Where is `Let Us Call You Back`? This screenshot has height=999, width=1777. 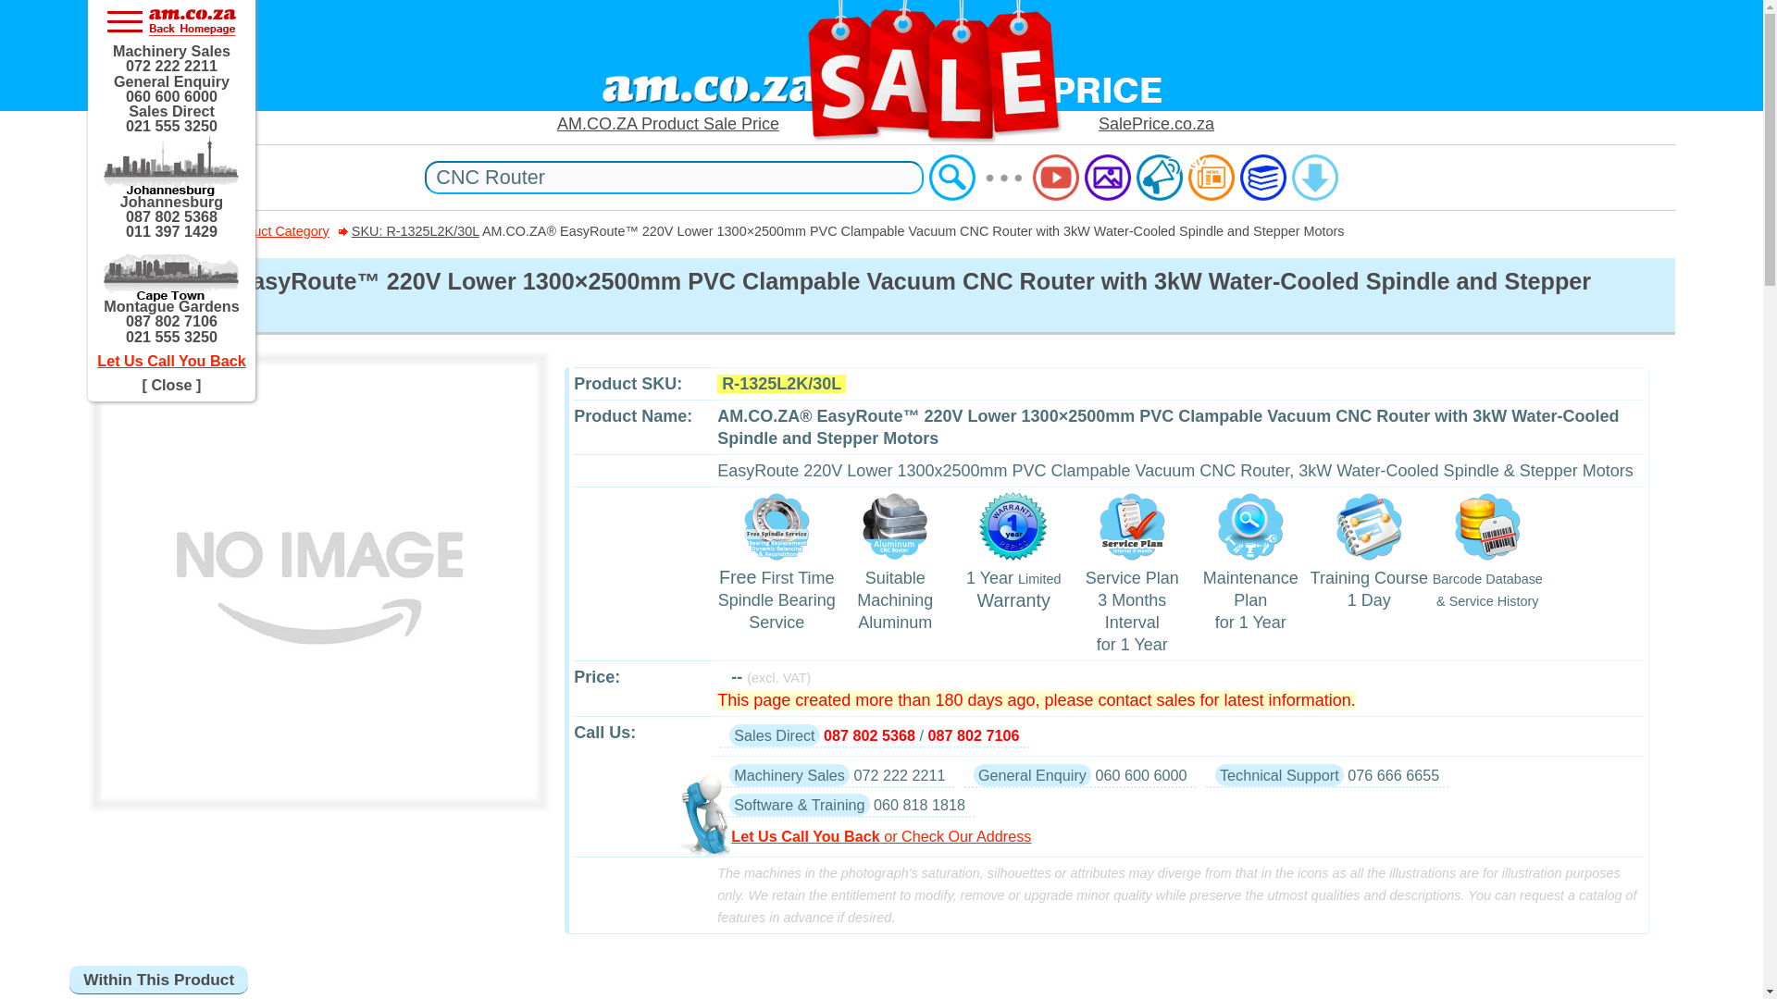
Let Us Call You Back is located at coordinates (170, 361).